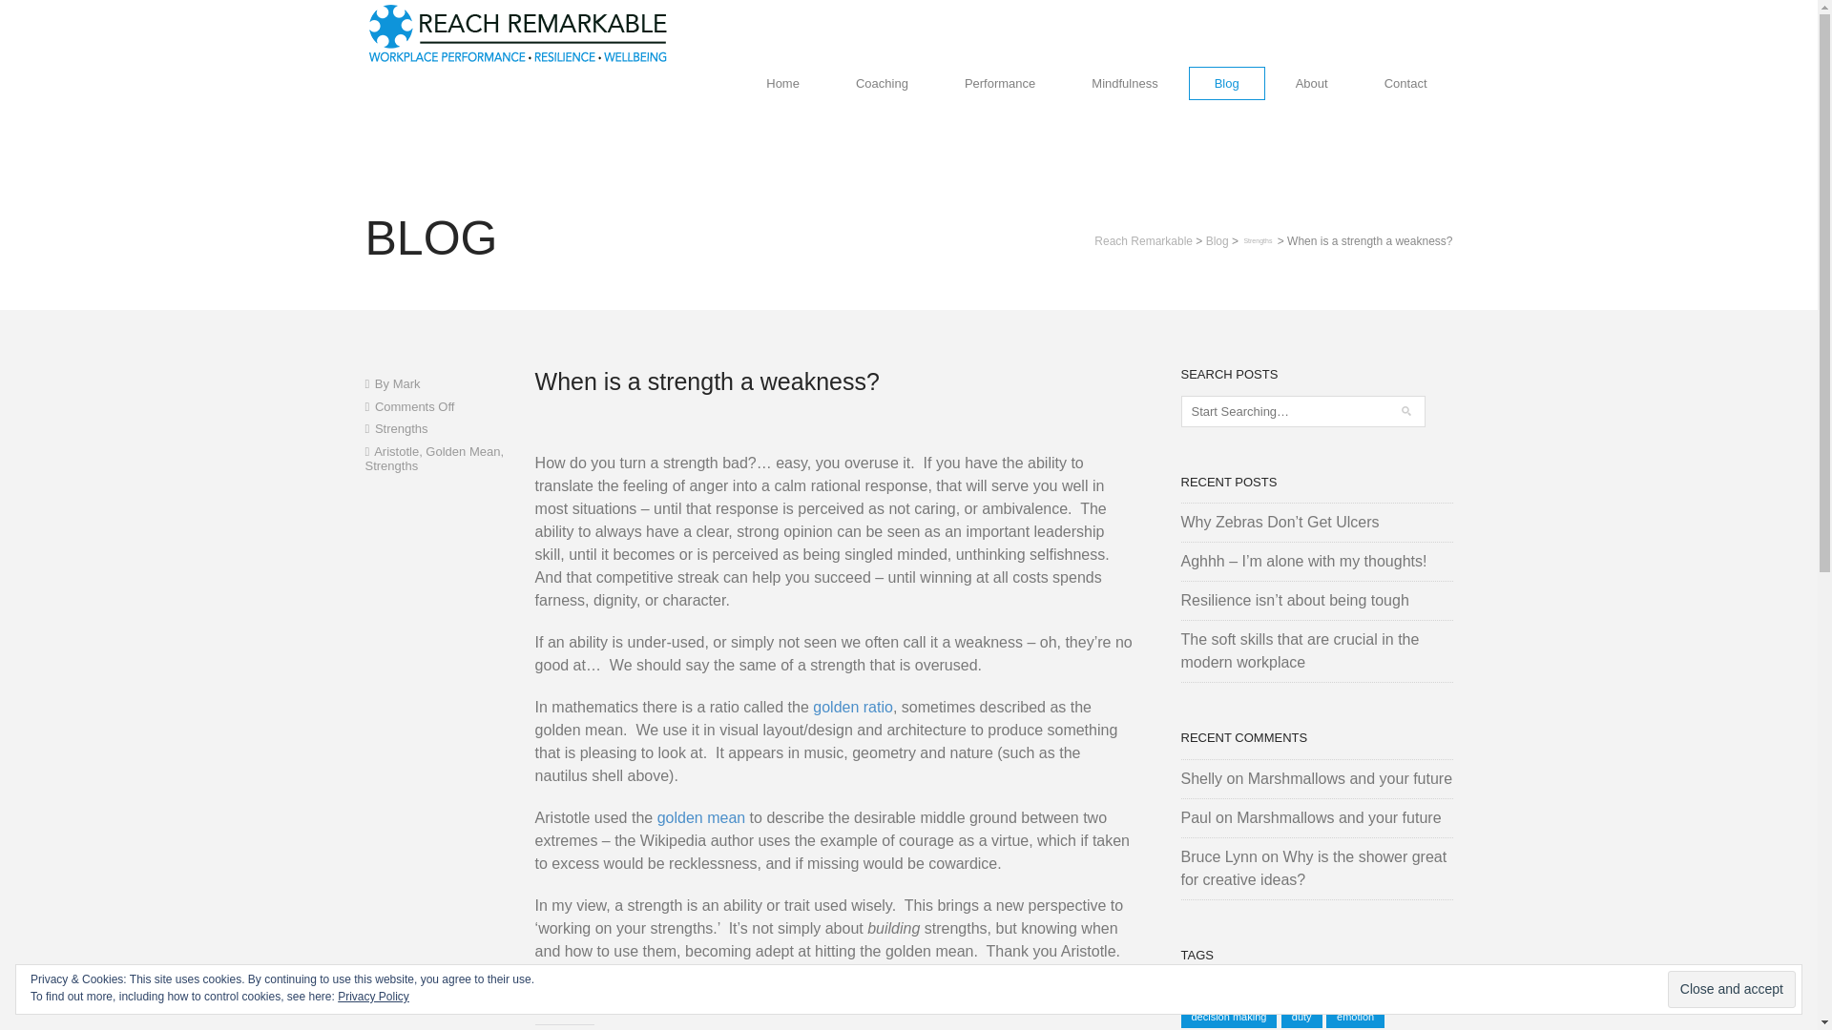 This screenshot has width=1832, height=1030. What do you see at coordinates (1266, 988) in the screenshot?
I see `covid` at bounding box center [1266, 988].